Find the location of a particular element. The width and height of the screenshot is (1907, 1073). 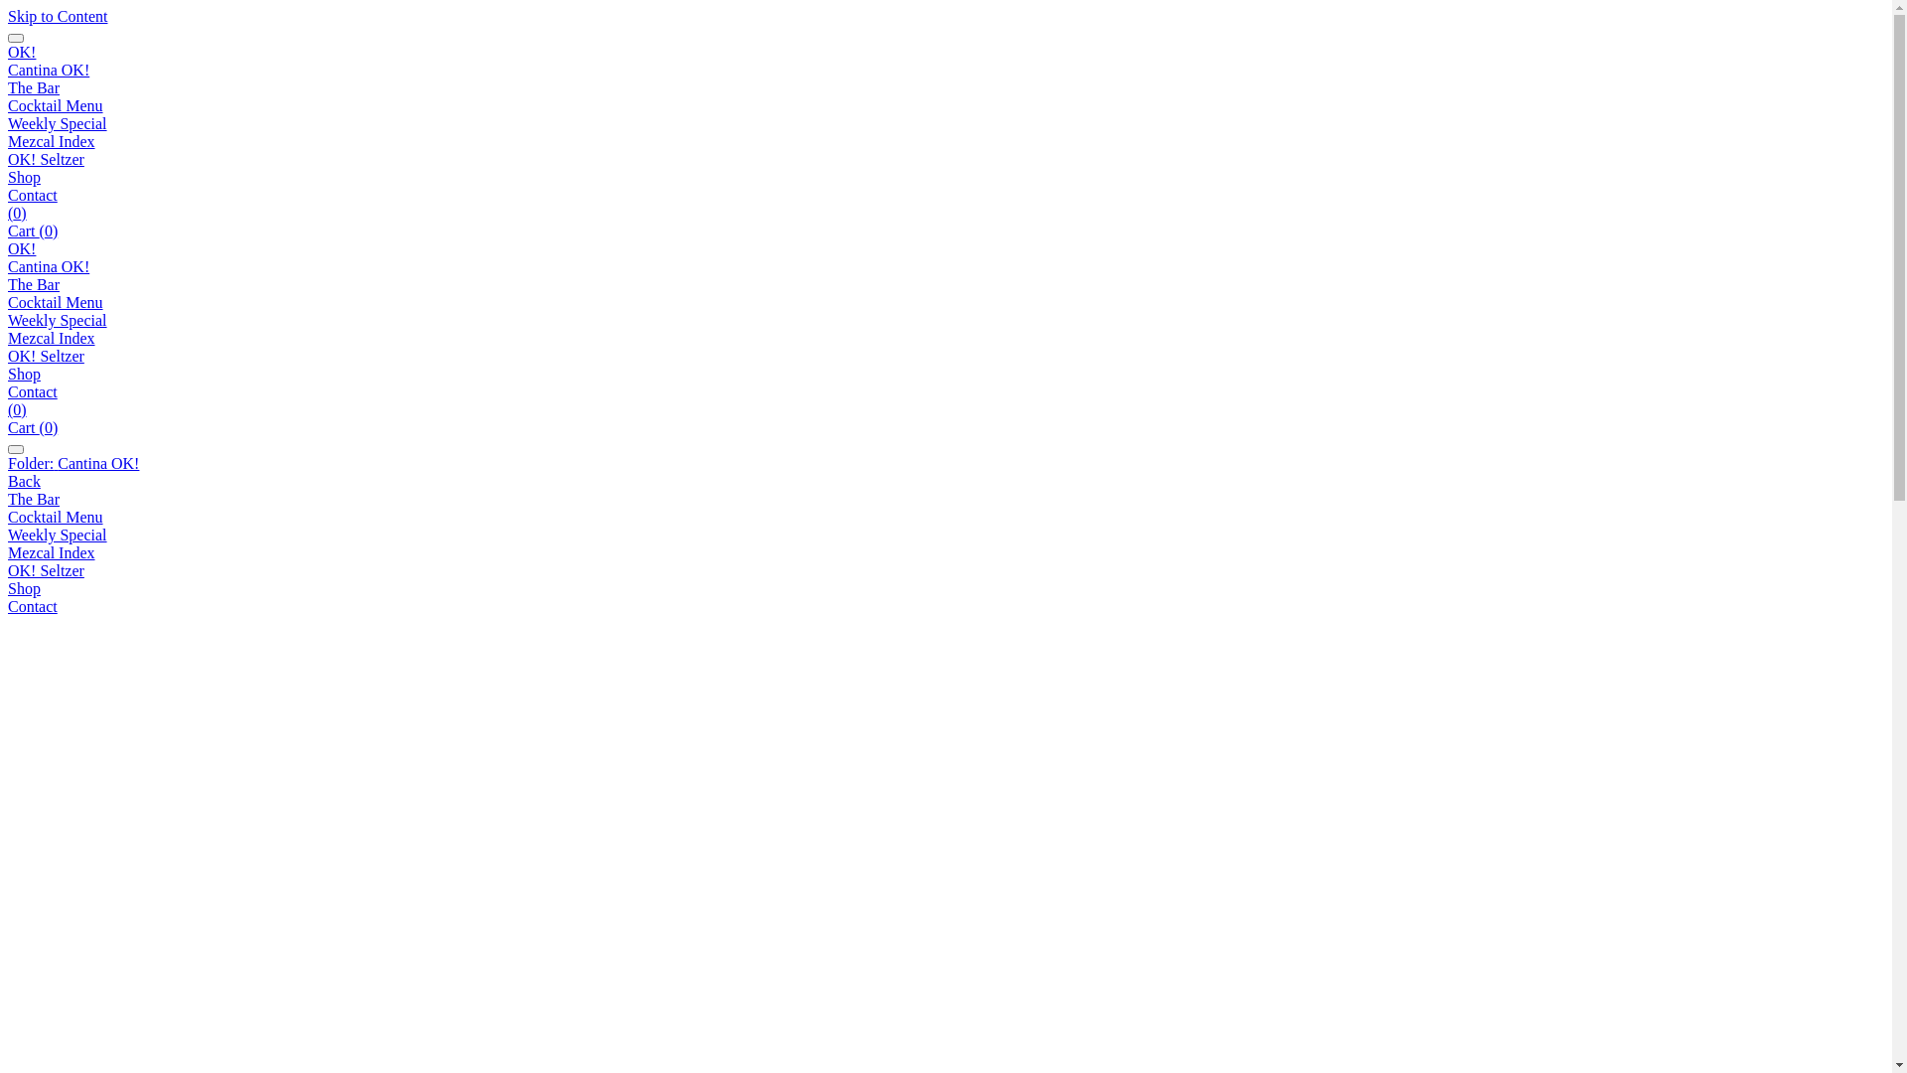

Weekly Special is located at coordinates (58, 123).